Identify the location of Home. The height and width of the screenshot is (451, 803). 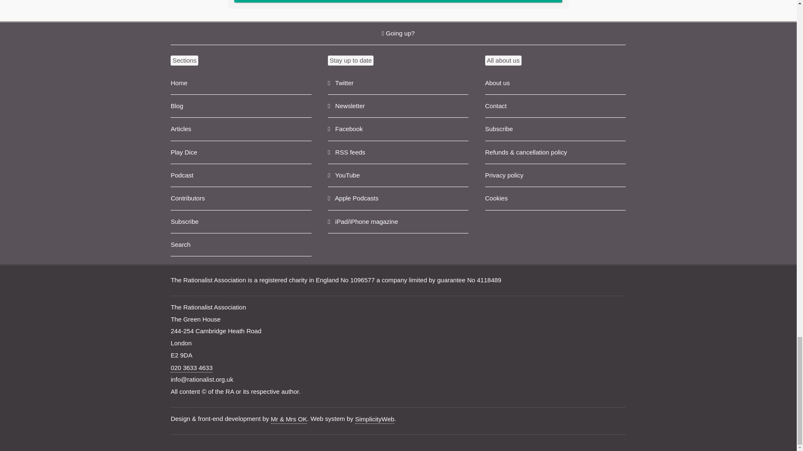
(241, 83).